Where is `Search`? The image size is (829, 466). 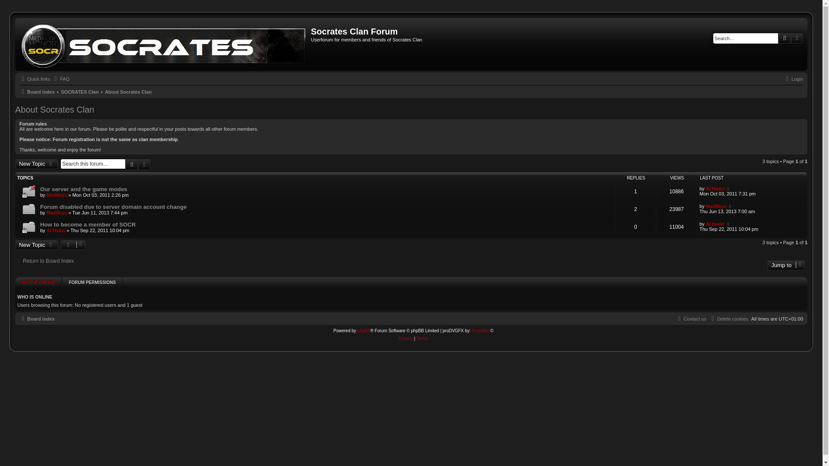
Search is located at coordinates (784, 38).